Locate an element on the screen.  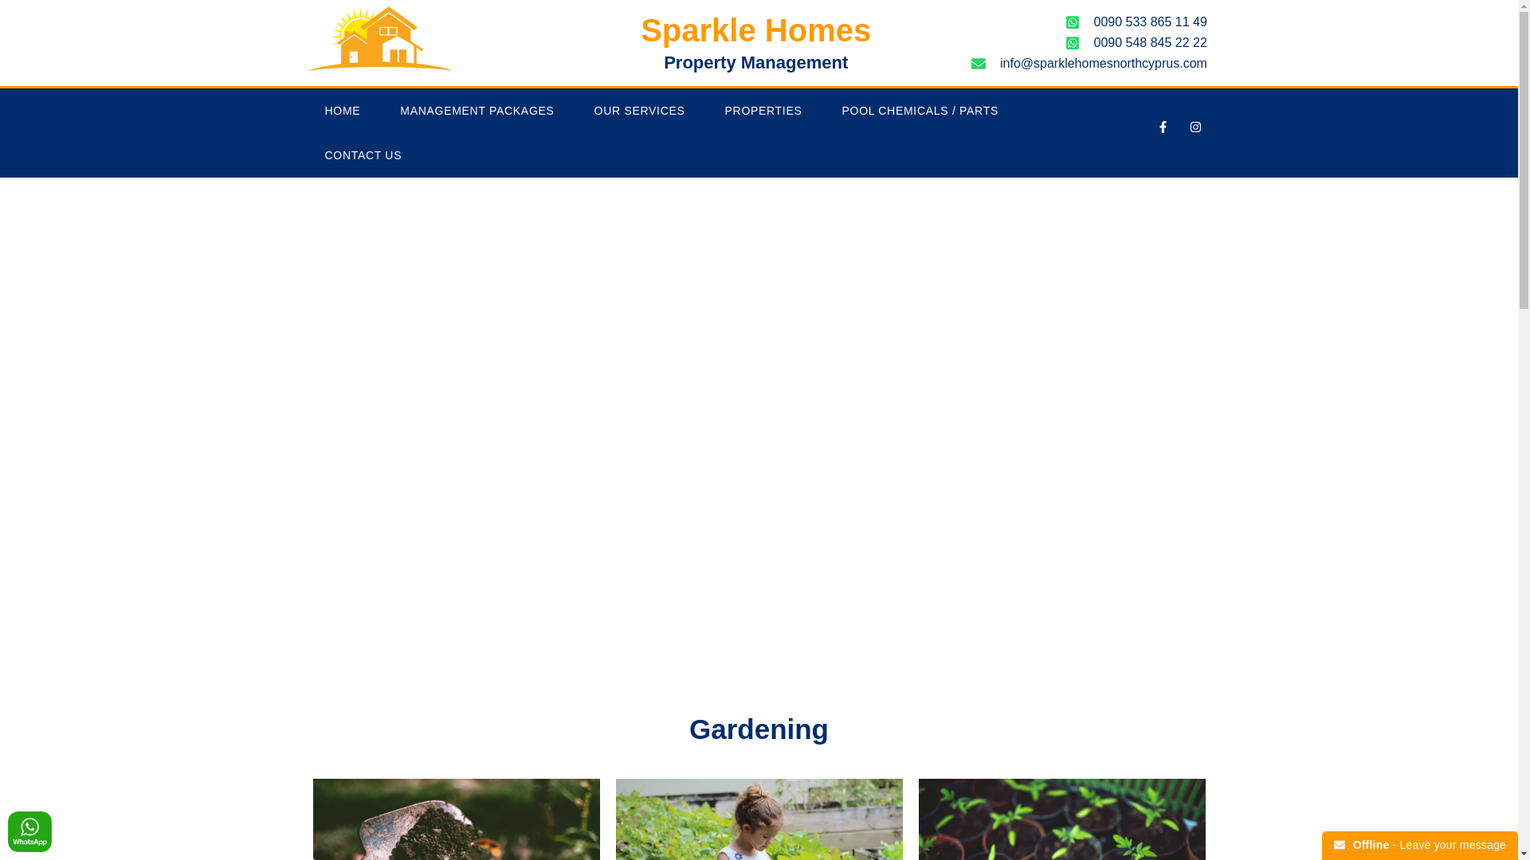
OUR SERVICES is located at coordinates (640, 111).